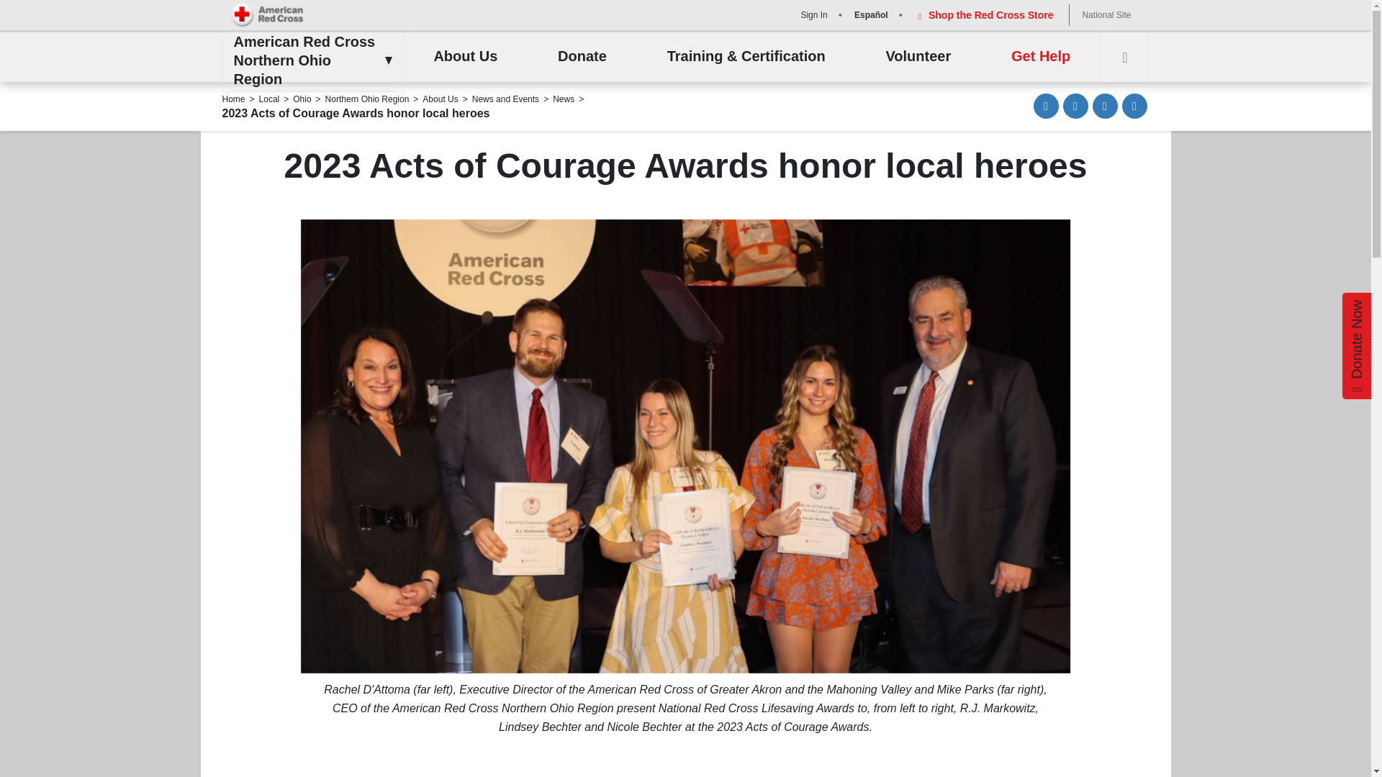  I want to click on Shop the Red Cross Store, so click(983, 14).